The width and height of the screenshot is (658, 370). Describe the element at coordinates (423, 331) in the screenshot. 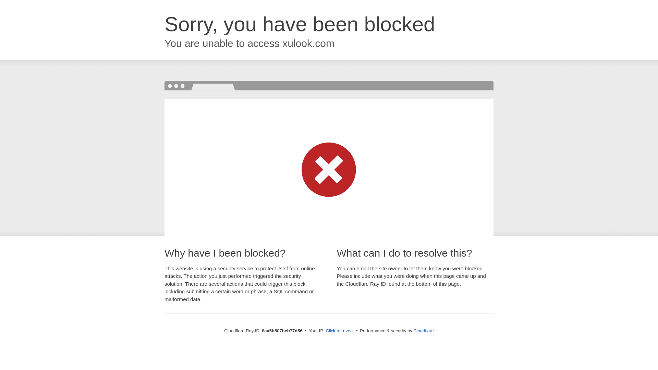

I see `Cloudflare` at that location.